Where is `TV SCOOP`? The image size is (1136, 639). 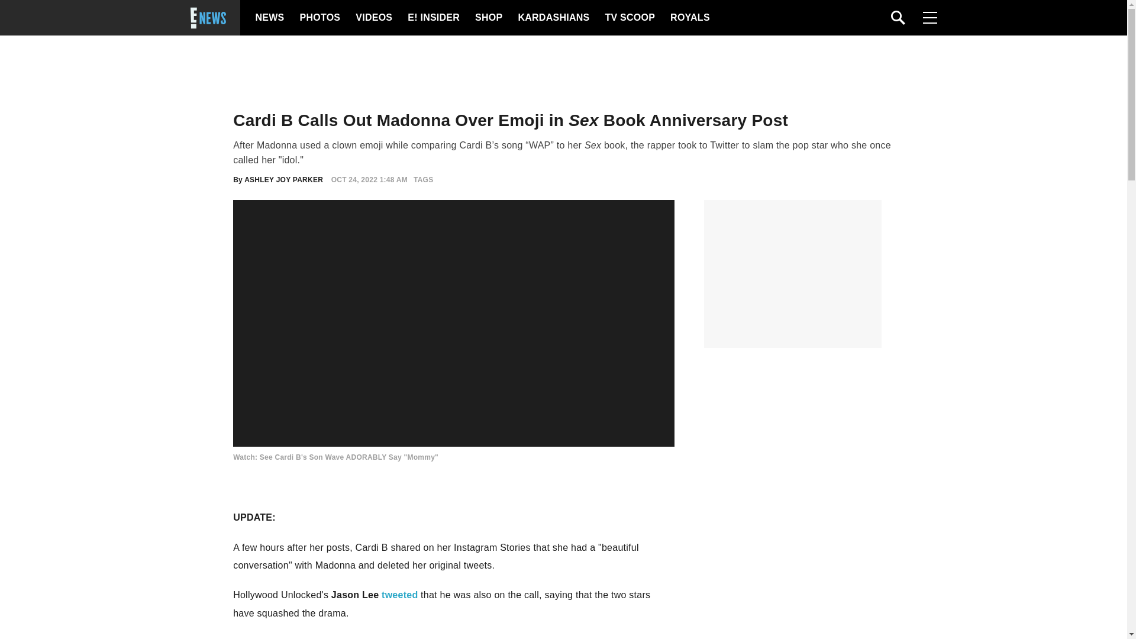
TV SCOOP is located at coordinates (629, 18).